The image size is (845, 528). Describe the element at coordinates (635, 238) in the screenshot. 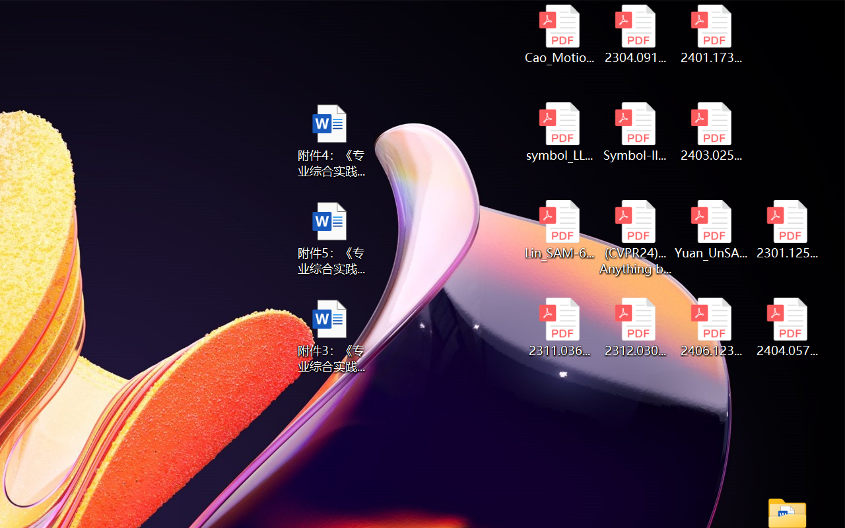

I see `(CVPR24)Matching Anything by Segmenting Anything.pdf` at that location.